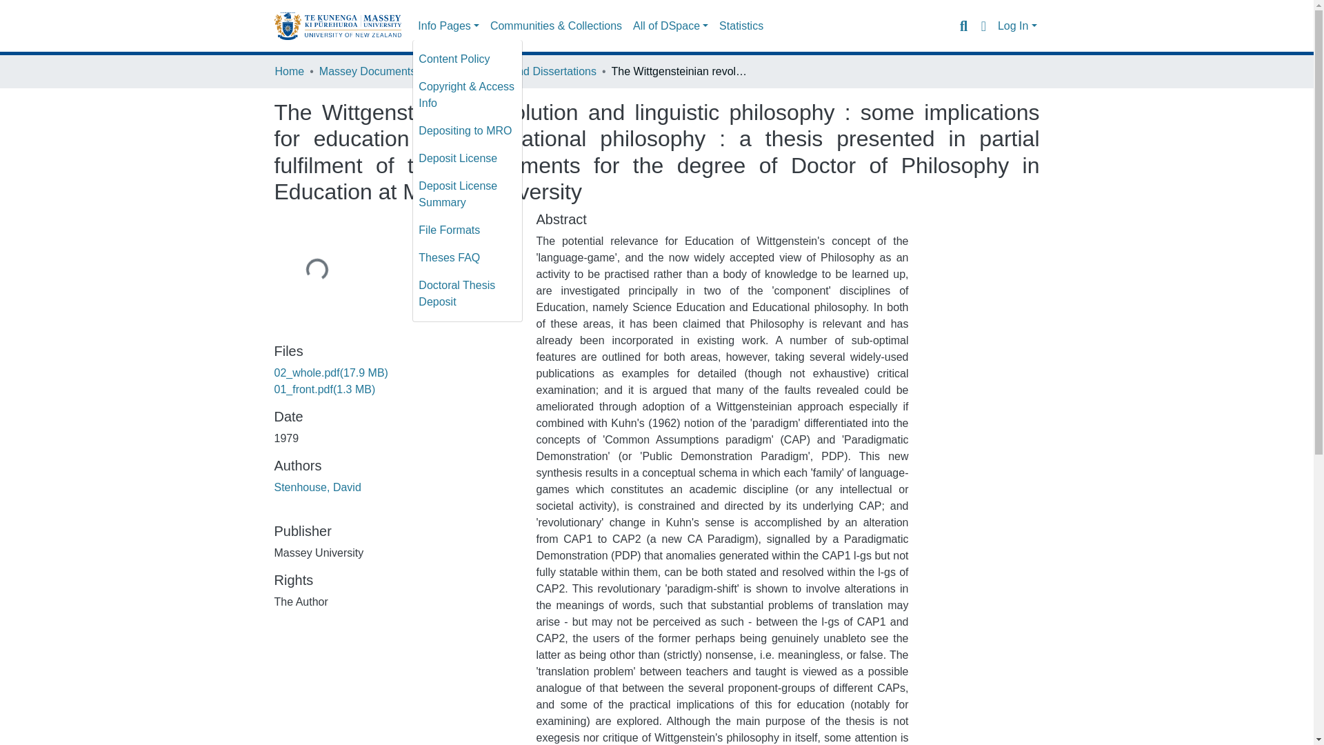 This screenshot has width=1324, height=745. I want to click on Depositing to MRO, so click(468, 130).